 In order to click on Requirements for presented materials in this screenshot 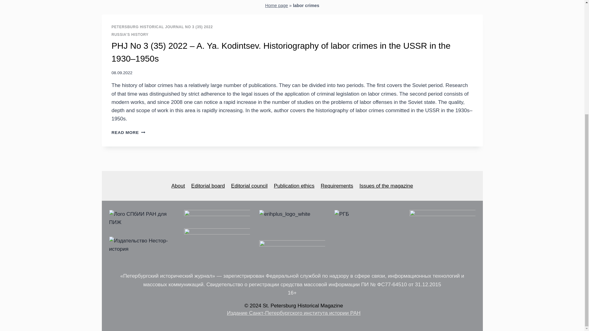, I will do `click(337, 186)`.